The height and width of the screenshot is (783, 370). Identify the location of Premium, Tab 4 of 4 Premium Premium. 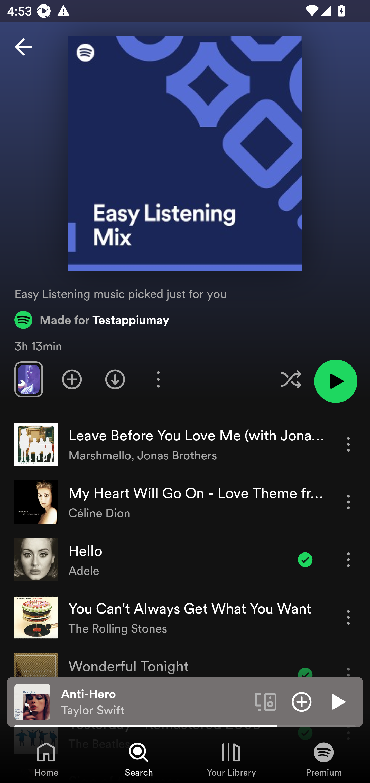
(324, 759).